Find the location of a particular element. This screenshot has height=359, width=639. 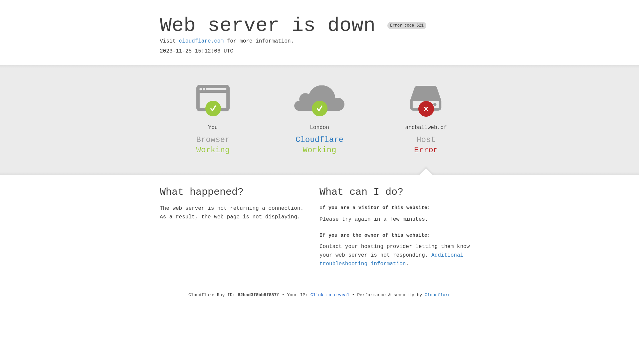

Cloudflare is located at coordinates (319, 140).